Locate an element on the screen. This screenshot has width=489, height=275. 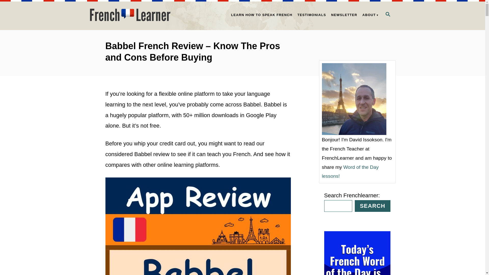
Word of the Day lessons! is located at coordinates (350, 172).